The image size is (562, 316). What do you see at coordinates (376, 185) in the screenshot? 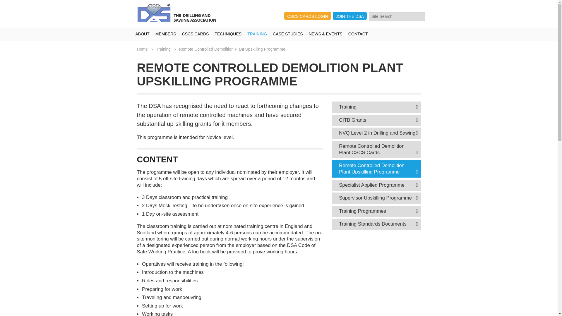
I see `Specialist Applied Programme` at bounding box center [376, 185].